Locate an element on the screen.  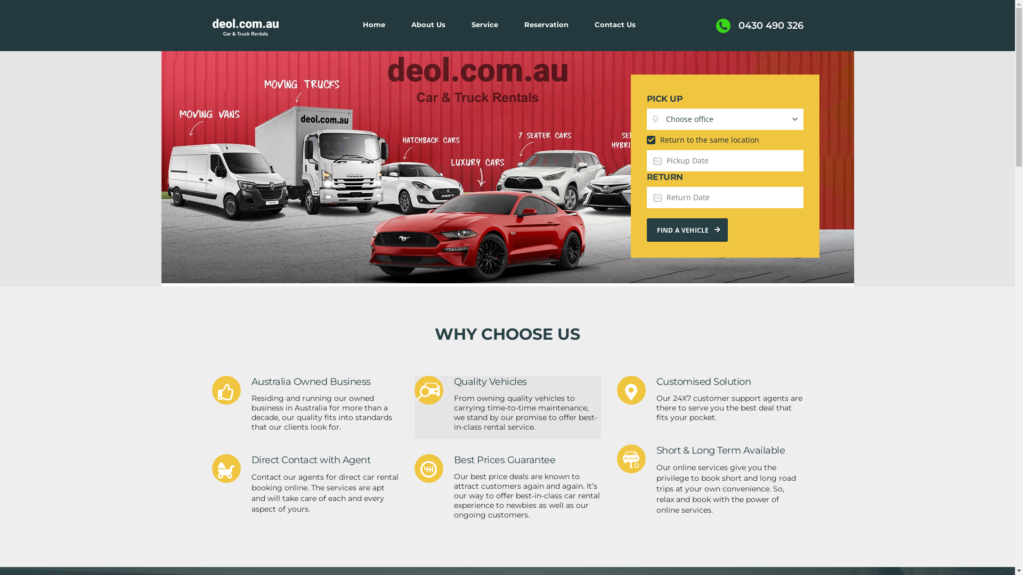
Reservation is located at coordinates (546, 24).